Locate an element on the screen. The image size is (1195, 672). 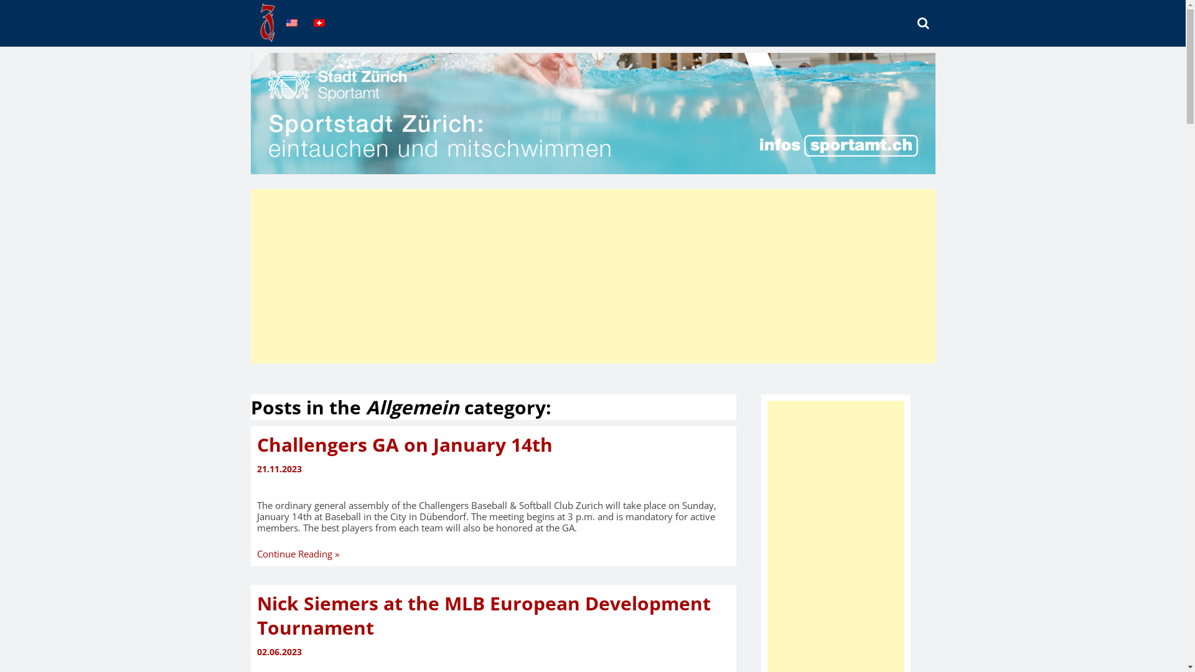
02.06.2023 is located at coordinates (493, 652).